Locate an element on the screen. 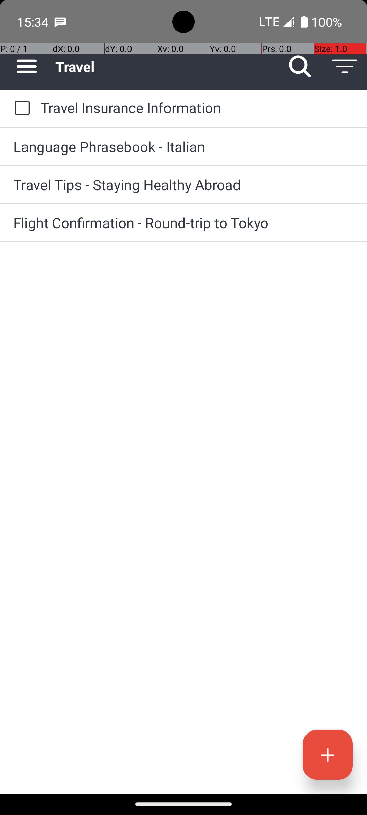  to-do: Travel Insurance Information is located at coordinates (20, 108).